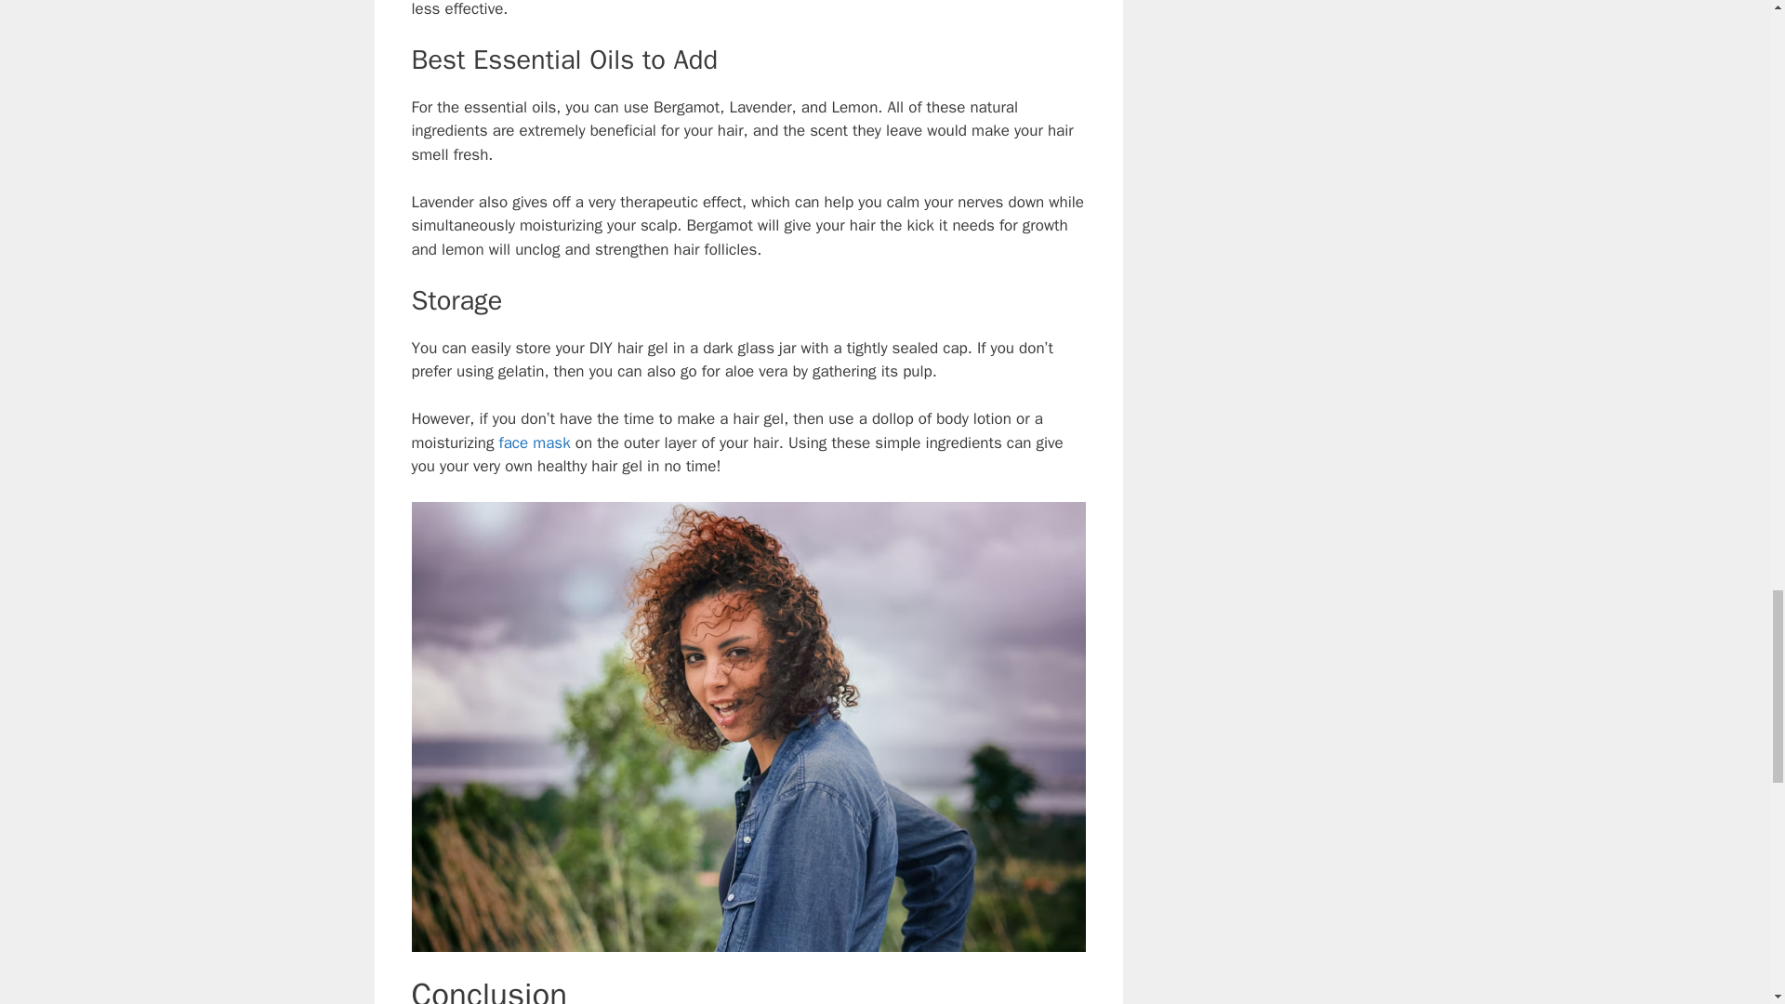  I want to click on face mask, so click(537, 443).